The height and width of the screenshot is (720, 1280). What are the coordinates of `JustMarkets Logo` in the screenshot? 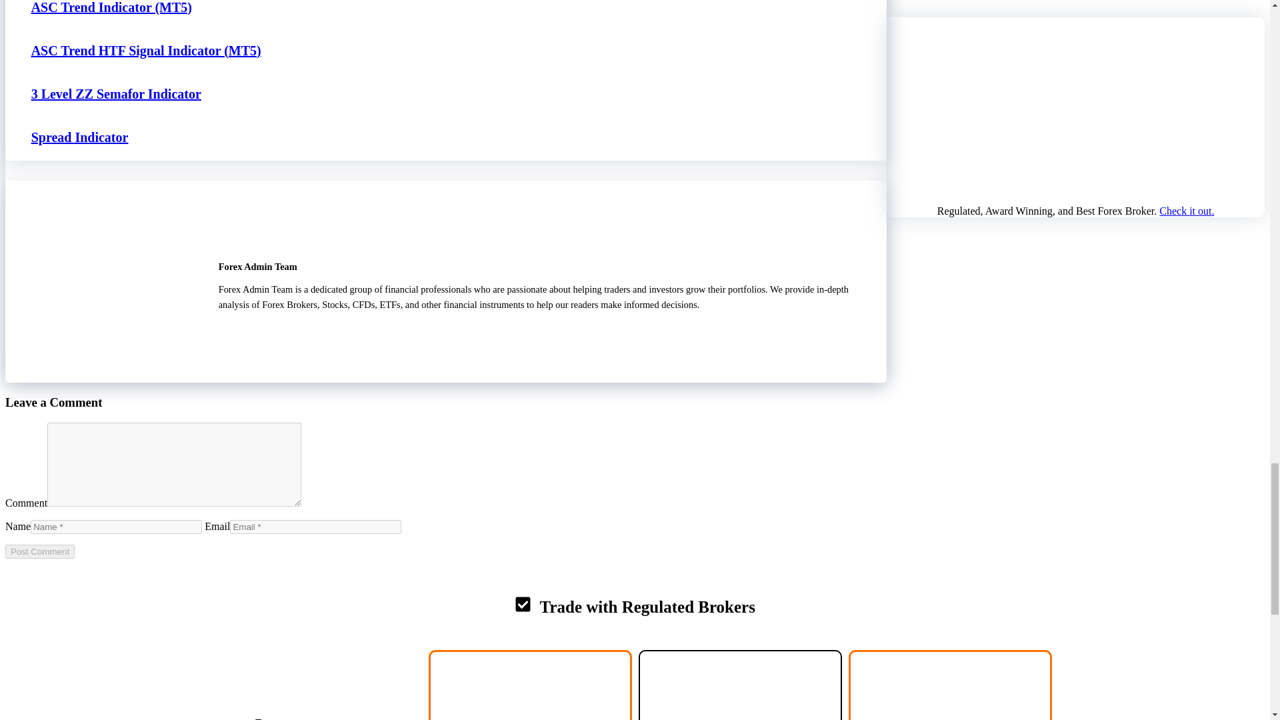 It's located at (953, 685).